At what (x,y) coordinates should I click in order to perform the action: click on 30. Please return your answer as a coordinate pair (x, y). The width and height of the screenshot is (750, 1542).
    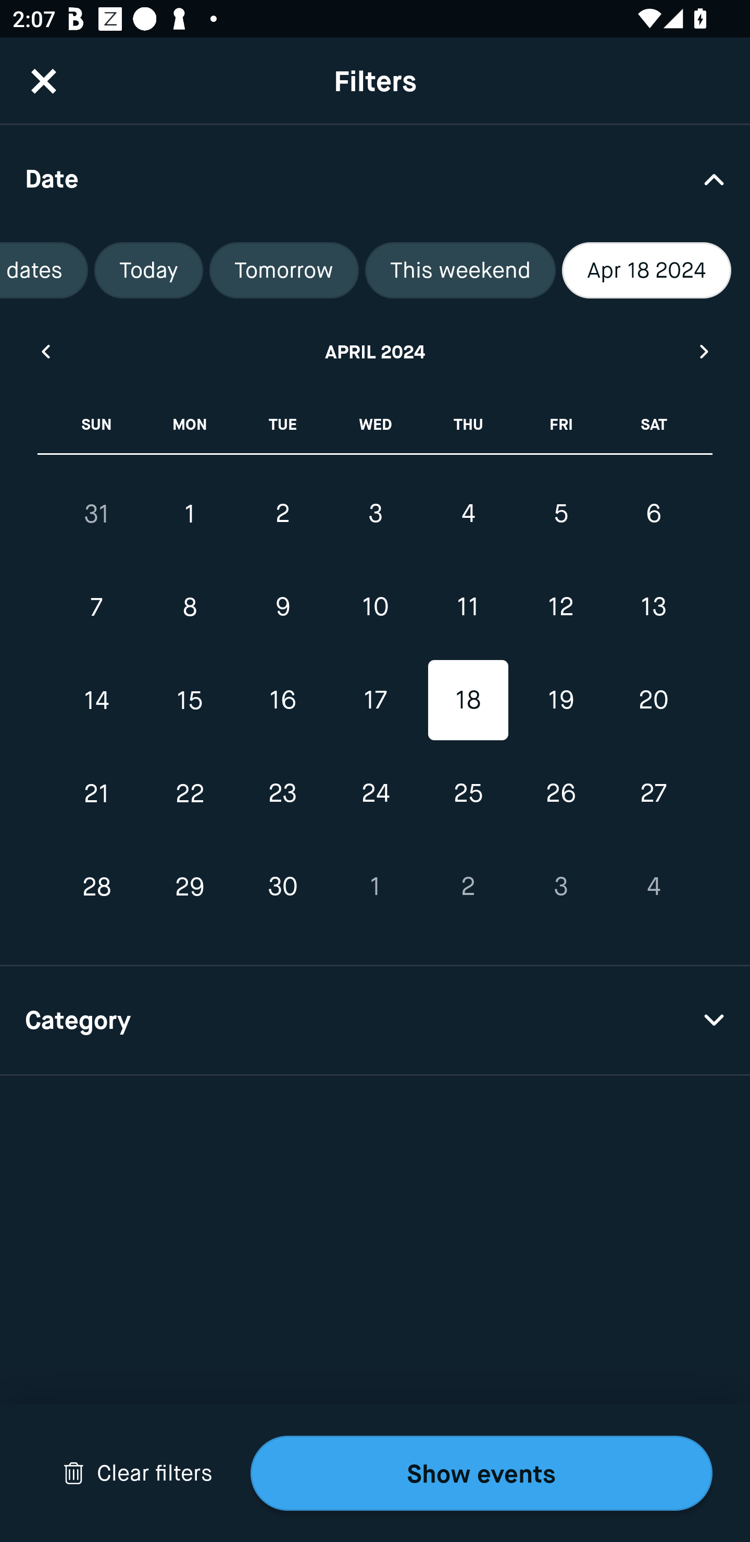
    Looking at the image, I should click on (282, 887).